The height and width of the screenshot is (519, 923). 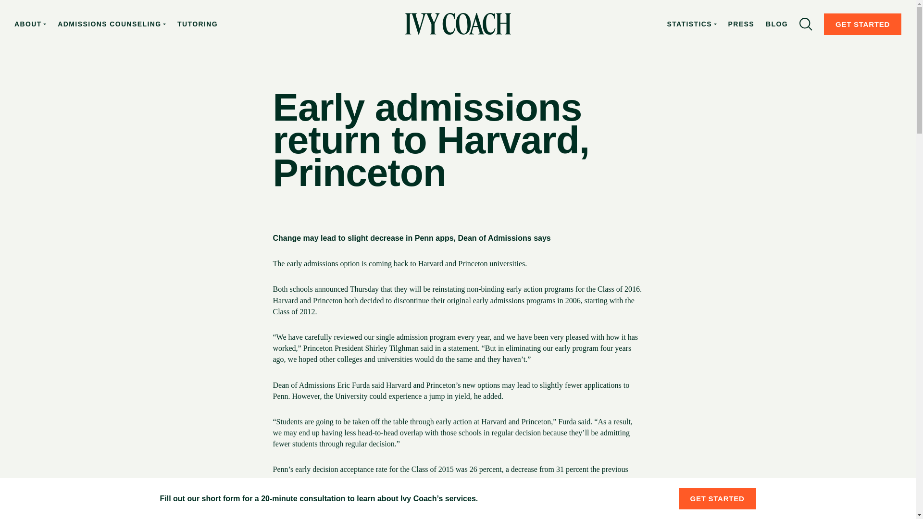 What do you see at coordinates (777, 24) in the screenshot?
I see `BLOG` at bounding box center [777, 24].